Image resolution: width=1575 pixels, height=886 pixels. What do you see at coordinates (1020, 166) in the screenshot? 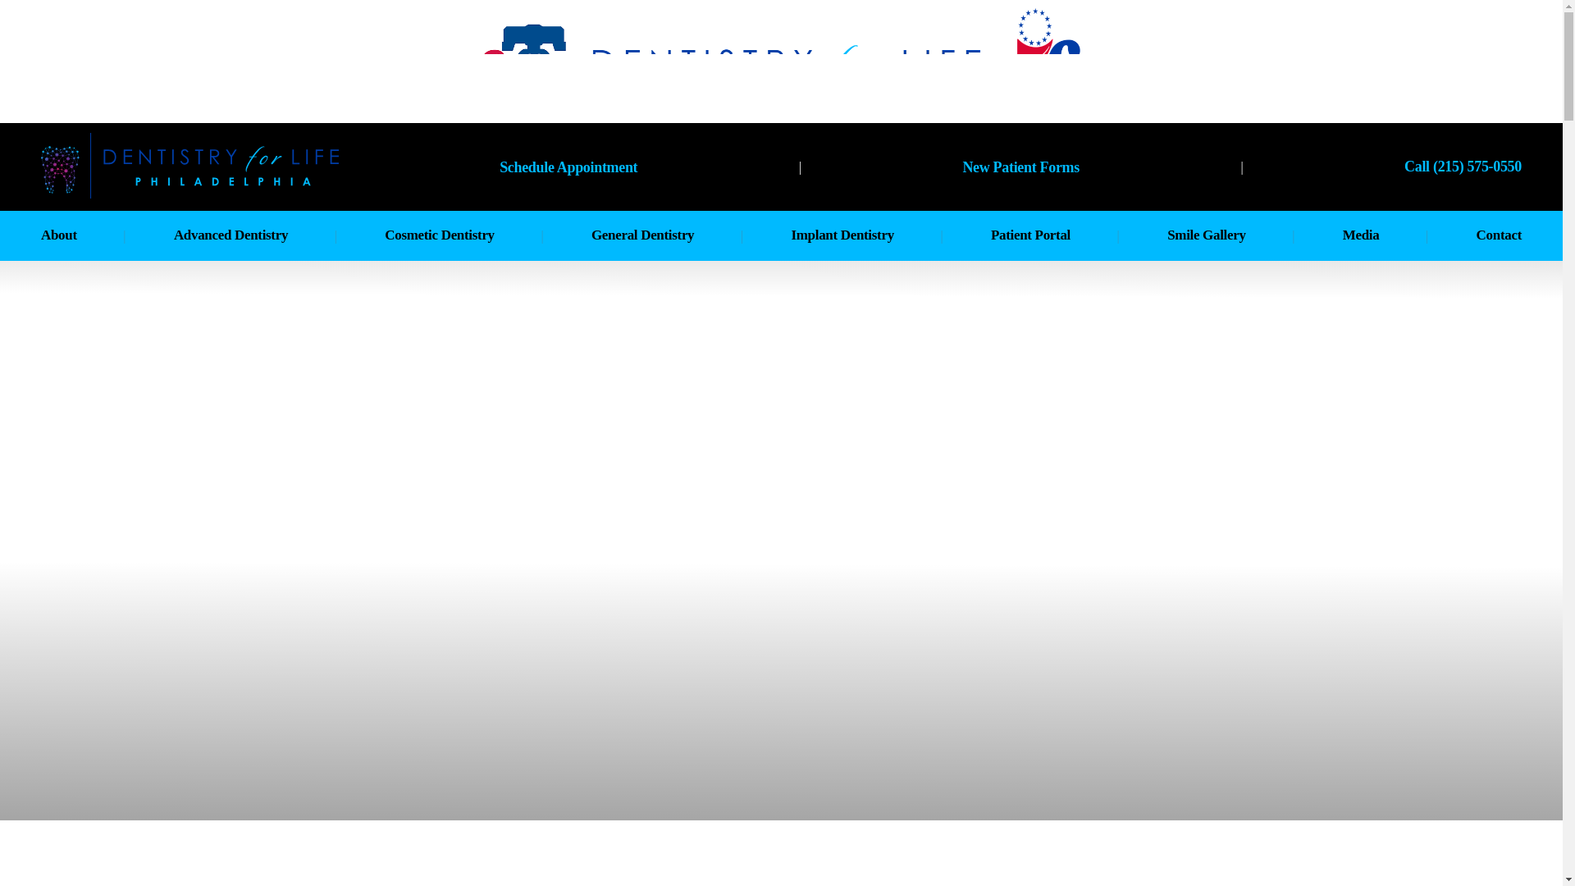
I see `New Patient Forms` at bounding box center [1020, 166].